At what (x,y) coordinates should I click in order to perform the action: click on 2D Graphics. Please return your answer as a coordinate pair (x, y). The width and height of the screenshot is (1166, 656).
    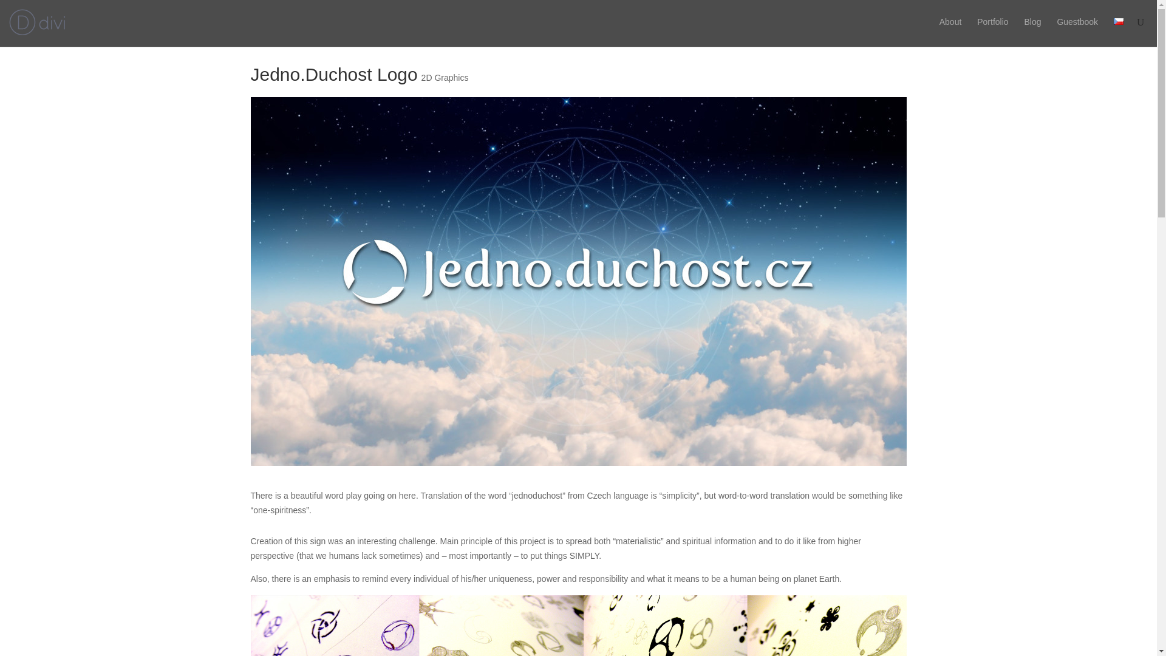
    Looking at the image, I should click on (445, 78).